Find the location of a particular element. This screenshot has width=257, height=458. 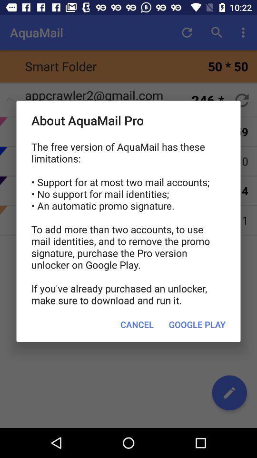

press button next to the cancel item is located at coordinates (197, 324).